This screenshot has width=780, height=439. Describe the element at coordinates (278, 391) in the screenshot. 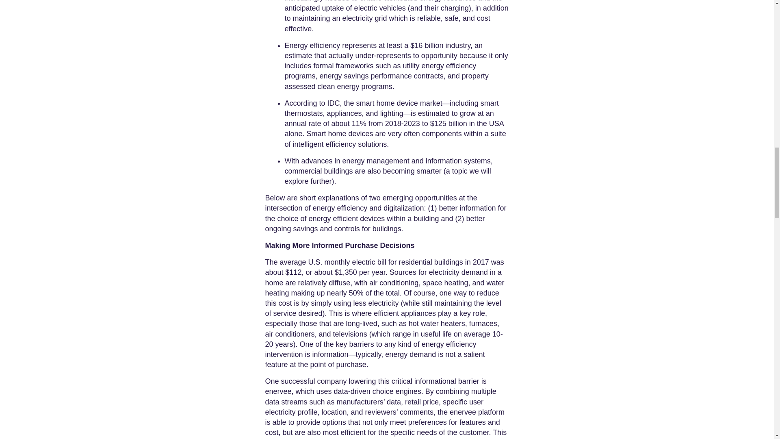

I see `enervee` at that location.